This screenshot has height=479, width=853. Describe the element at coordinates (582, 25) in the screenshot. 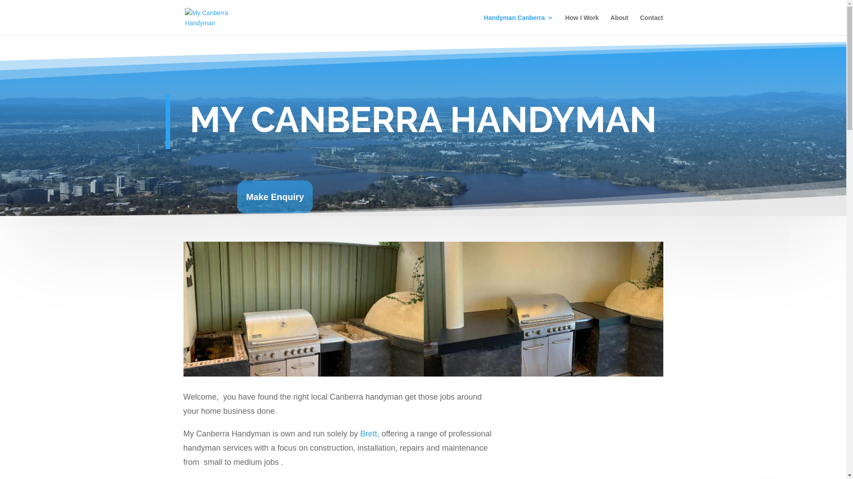

I see `How I Work` at that location.